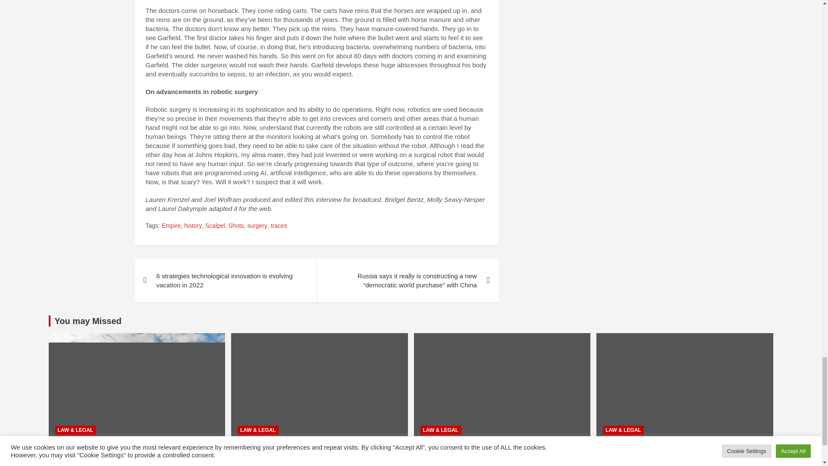 Image resolution: width=828 pixels, height=466 pixels. What do you see at coordinates (215, 226) in the screenshot?
I see `Scalpel` at bounding box center [215, 226].